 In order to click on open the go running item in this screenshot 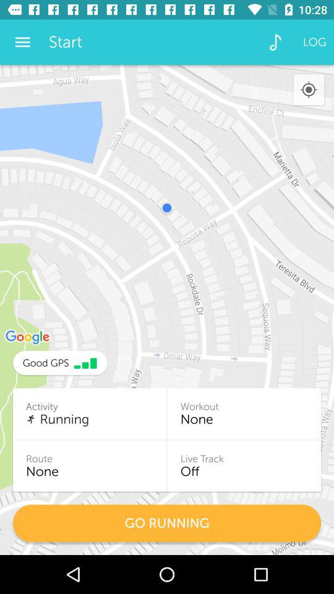, I will do `click(167, 523)`.